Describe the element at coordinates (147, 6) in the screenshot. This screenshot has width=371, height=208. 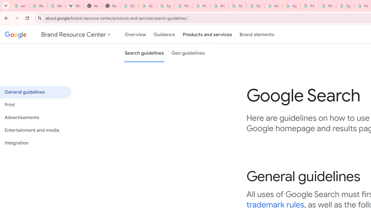
I see `Google Drive: Sign-in` at that location.